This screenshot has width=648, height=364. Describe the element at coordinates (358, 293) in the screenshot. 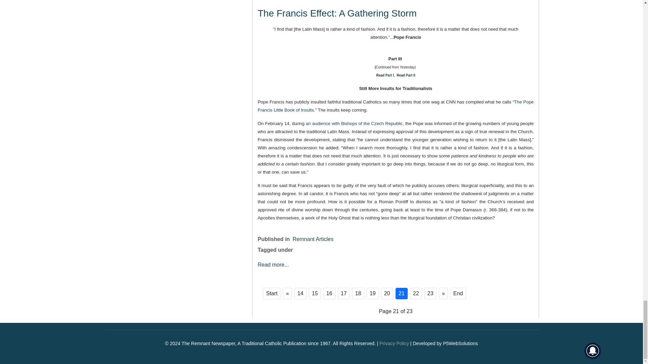

I see `18` at that location.